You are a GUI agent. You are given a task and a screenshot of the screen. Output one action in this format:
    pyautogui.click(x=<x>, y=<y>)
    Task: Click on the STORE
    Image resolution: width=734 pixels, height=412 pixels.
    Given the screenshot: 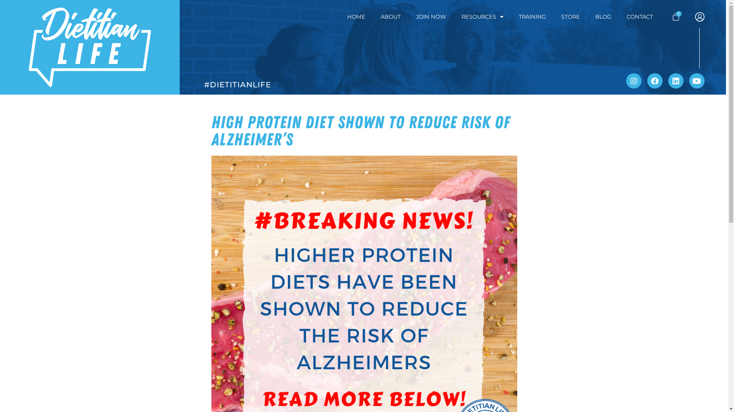 What is the action you would take?
    pyautogui.click(x=570, y=17)
    